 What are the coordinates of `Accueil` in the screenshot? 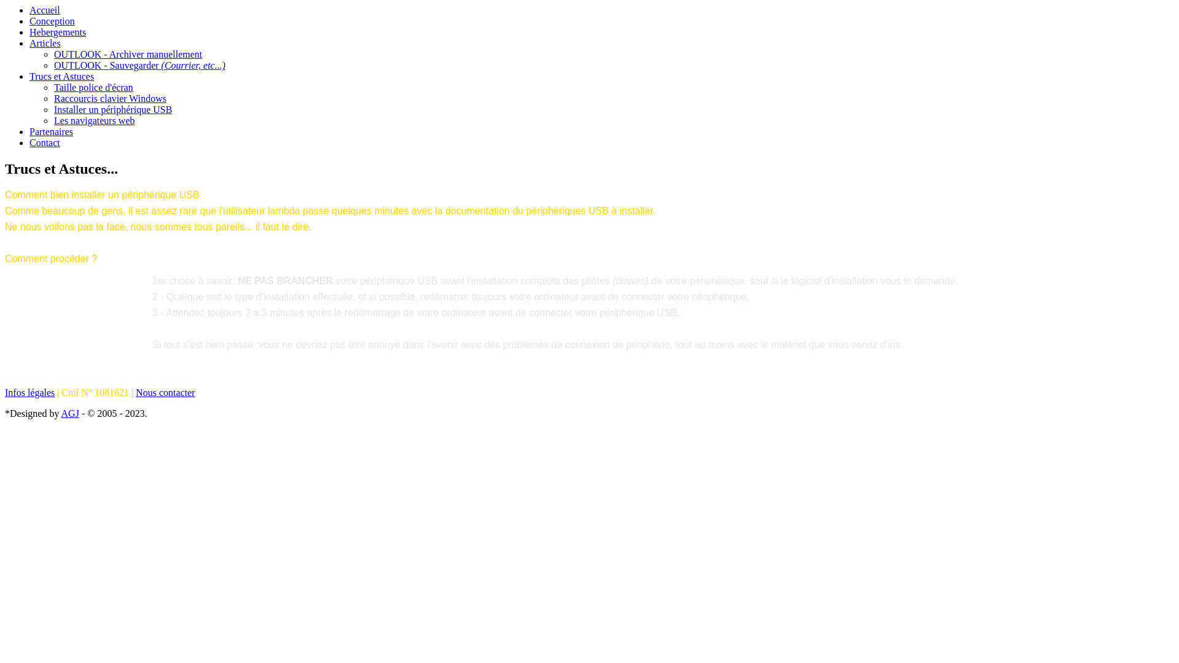 It's located at (45, 10).